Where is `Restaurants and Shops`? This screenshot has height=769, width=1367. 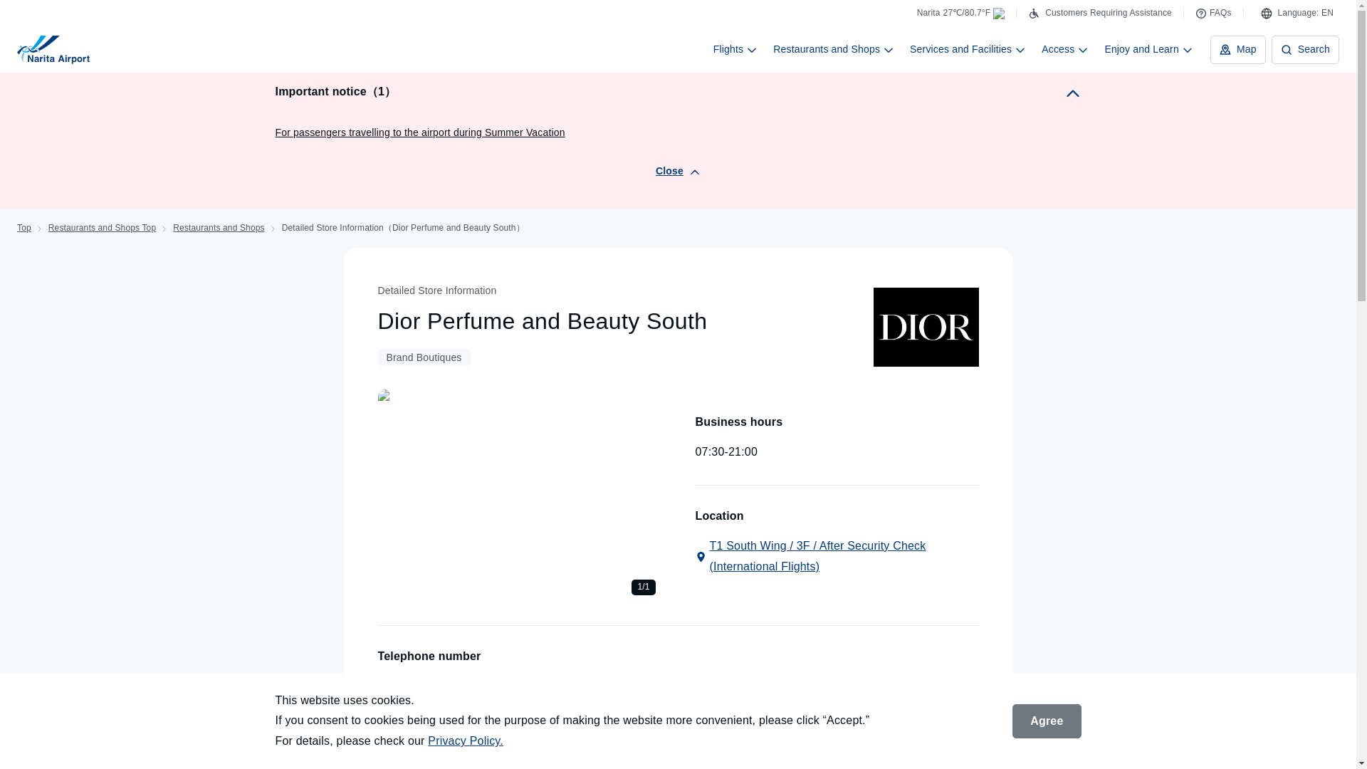
Restaurants and Shops is located at coordinates (218, 228).